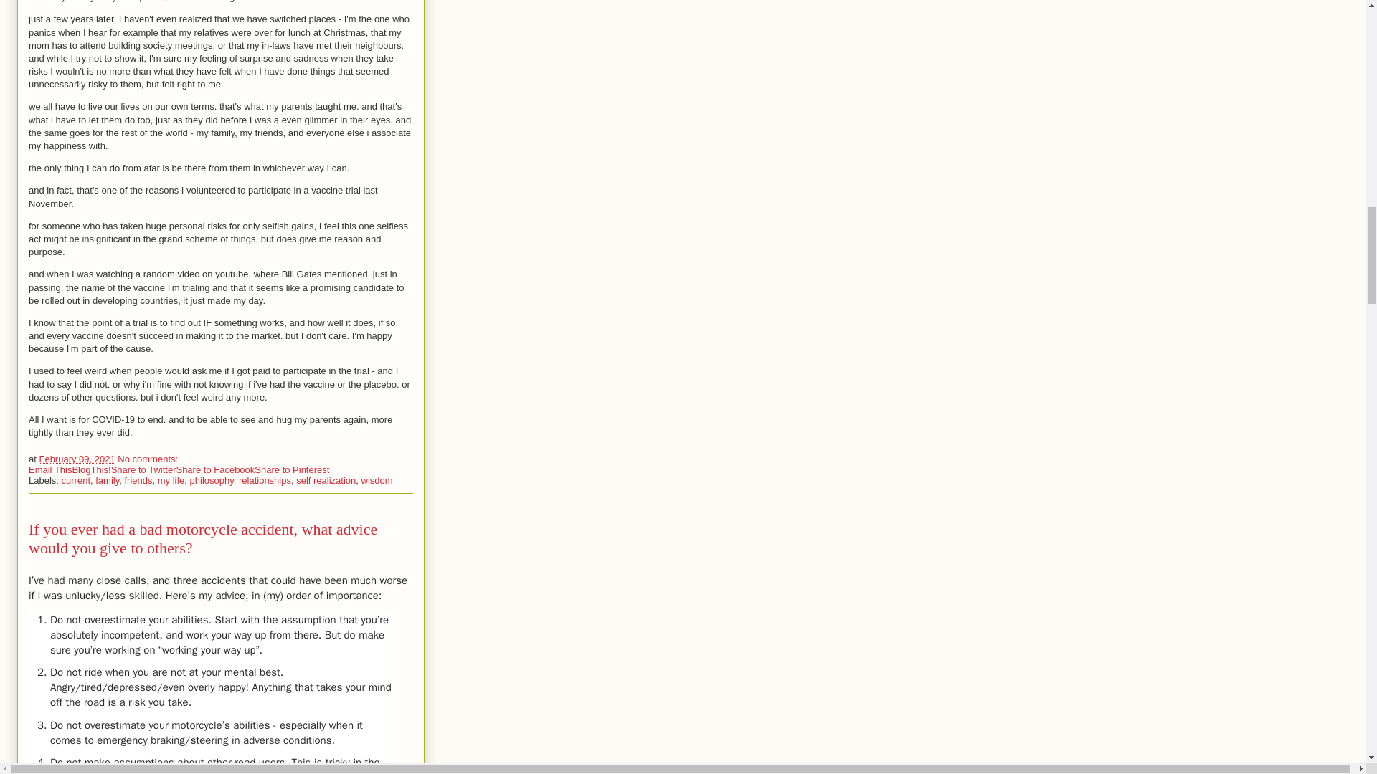 Image resolution: width=1377 pixels, height=774 pixels. Describe the element at coordinates (215, 470) in the screenshot. I see `Share to Facebook` at that location.